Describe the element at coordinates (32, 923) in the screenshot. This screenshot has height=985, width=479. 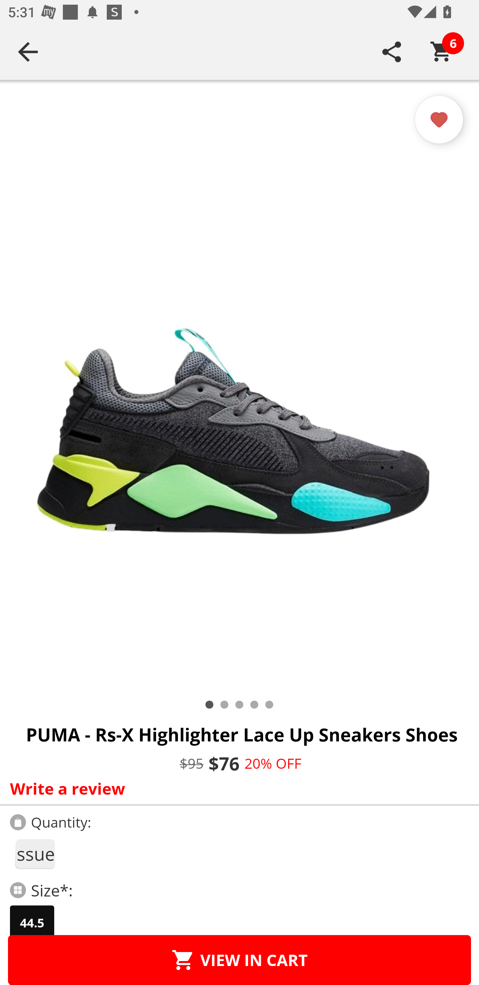
I see `44.5` at that location.